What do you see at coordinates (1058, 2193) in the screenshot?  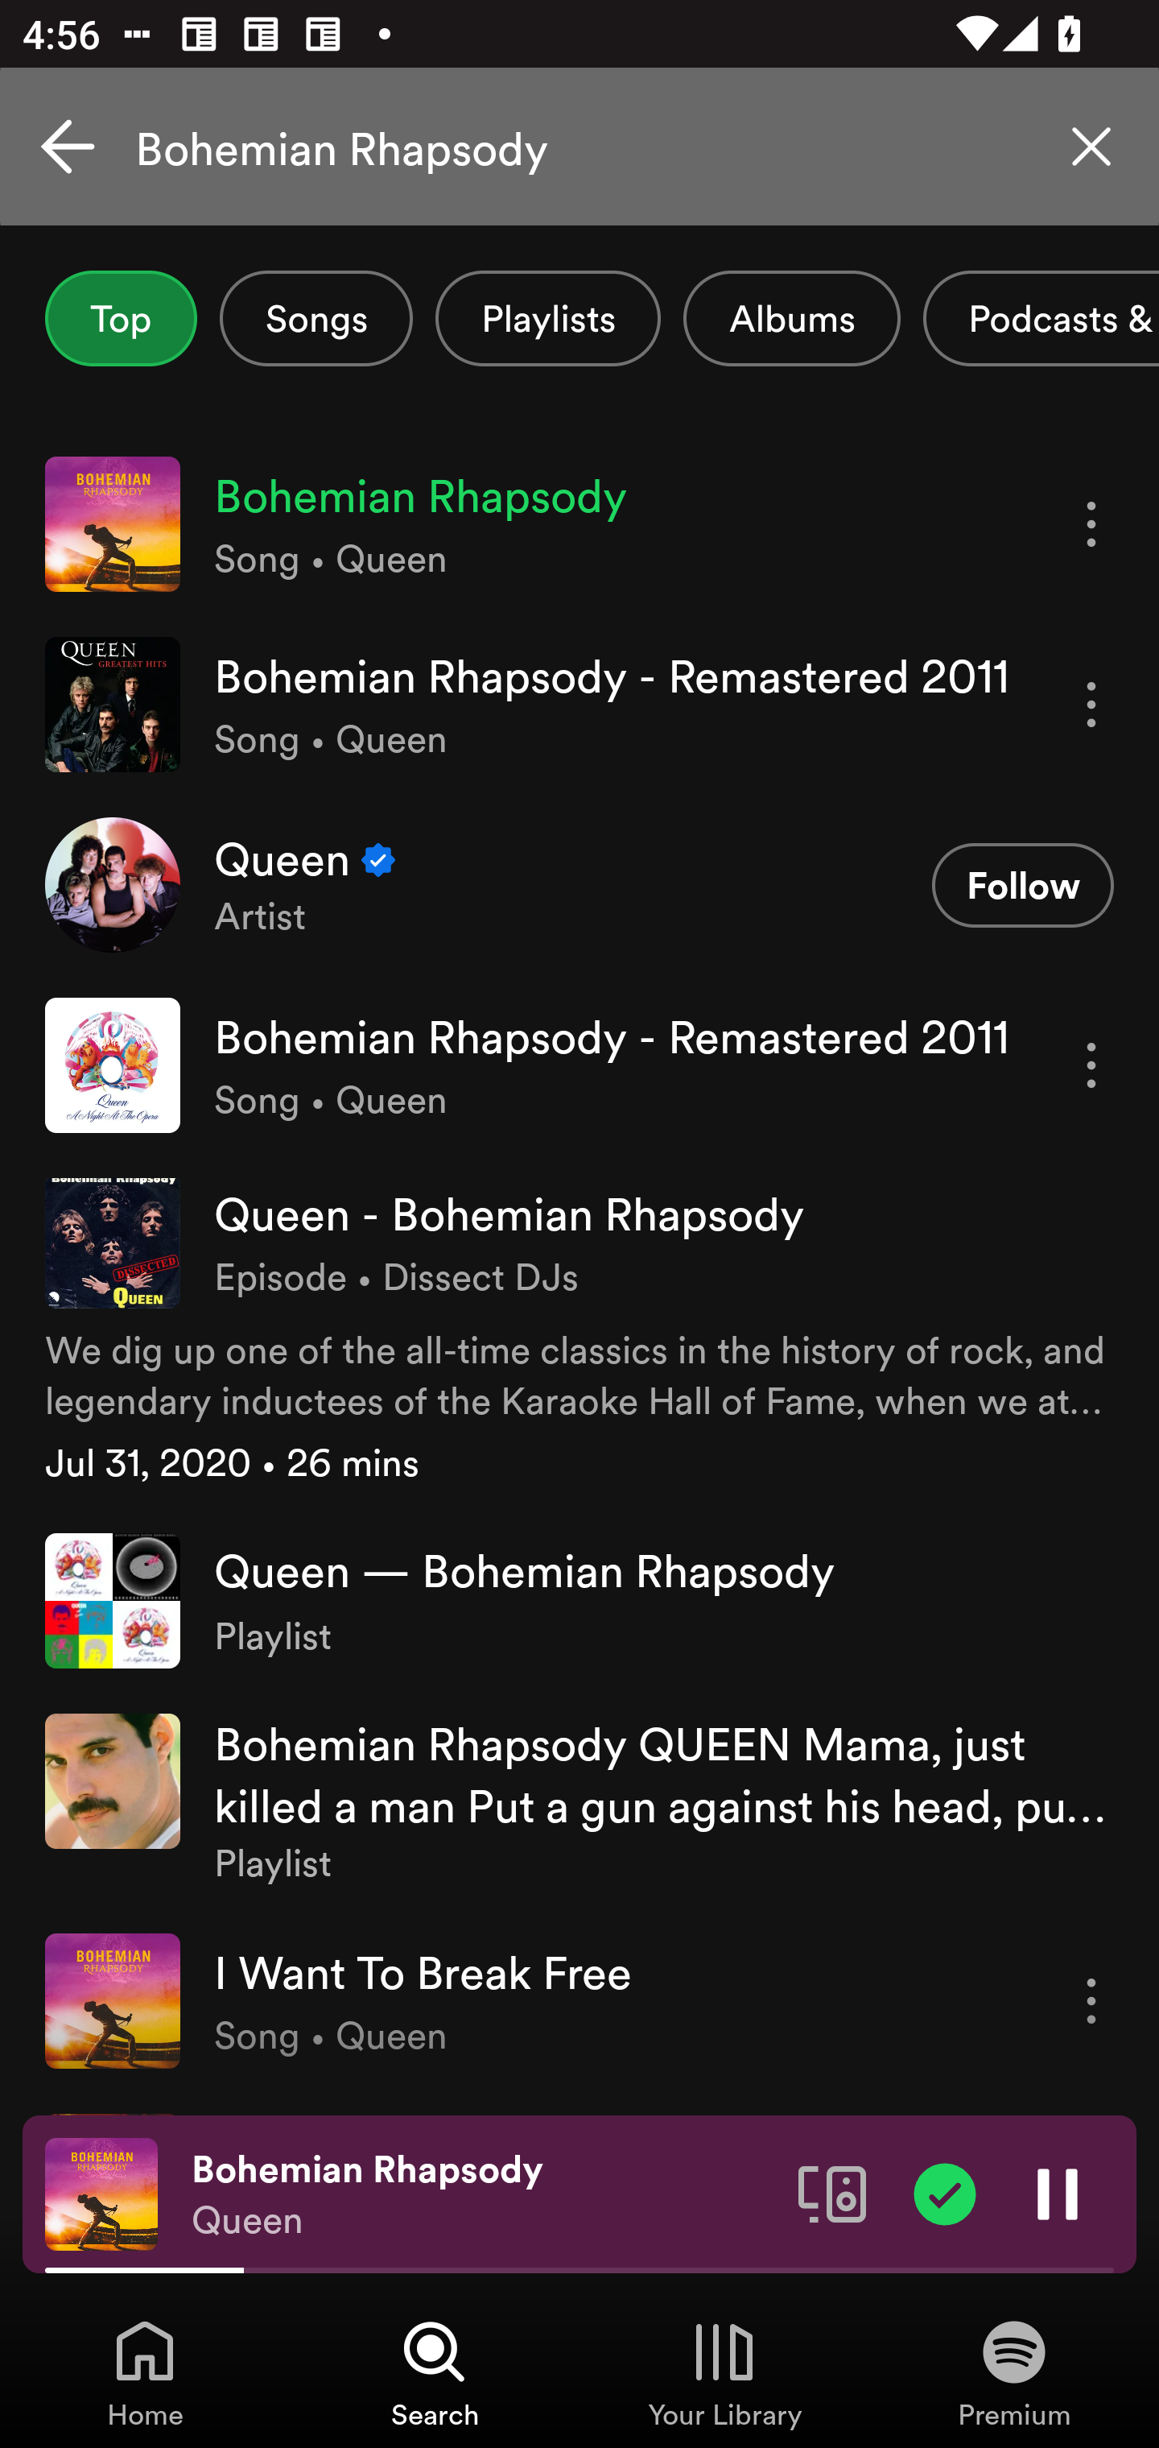 I see `Pause` at bounding box center [1058, 2193].